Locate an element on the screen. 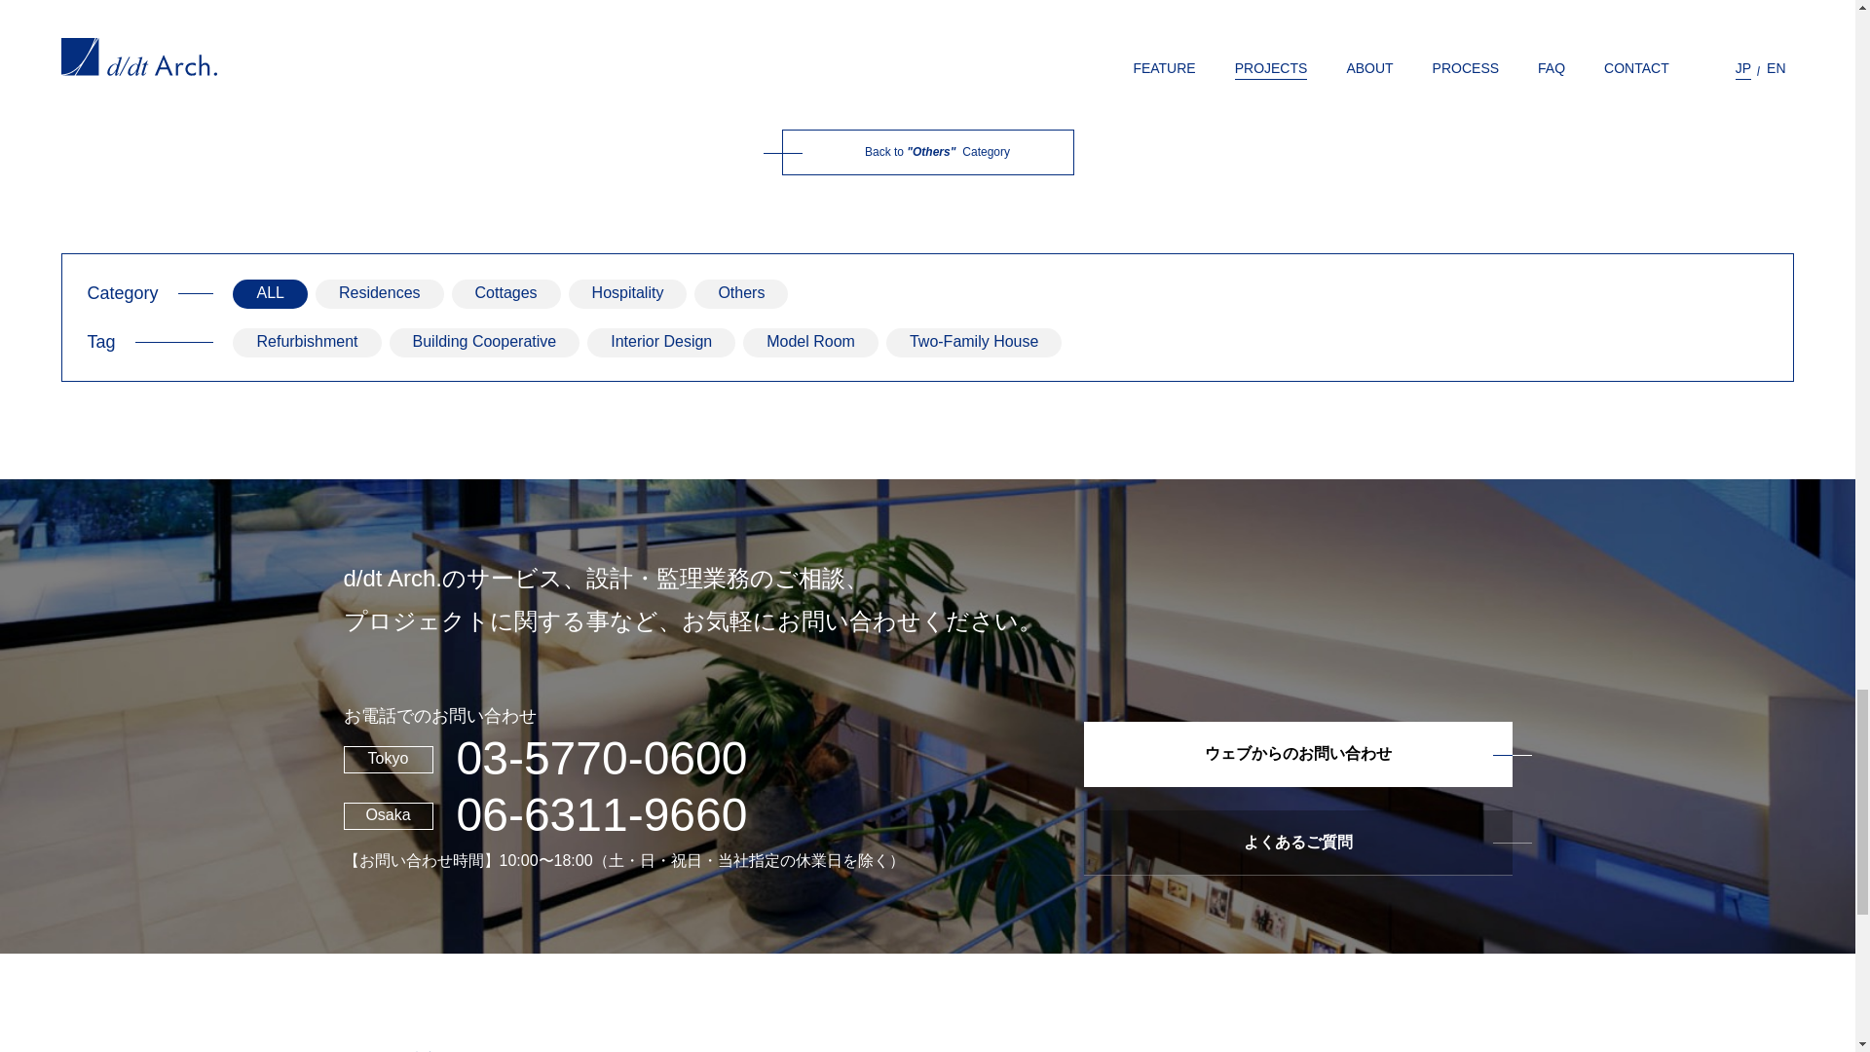  Interior Design is located at coordinates (660, 341).